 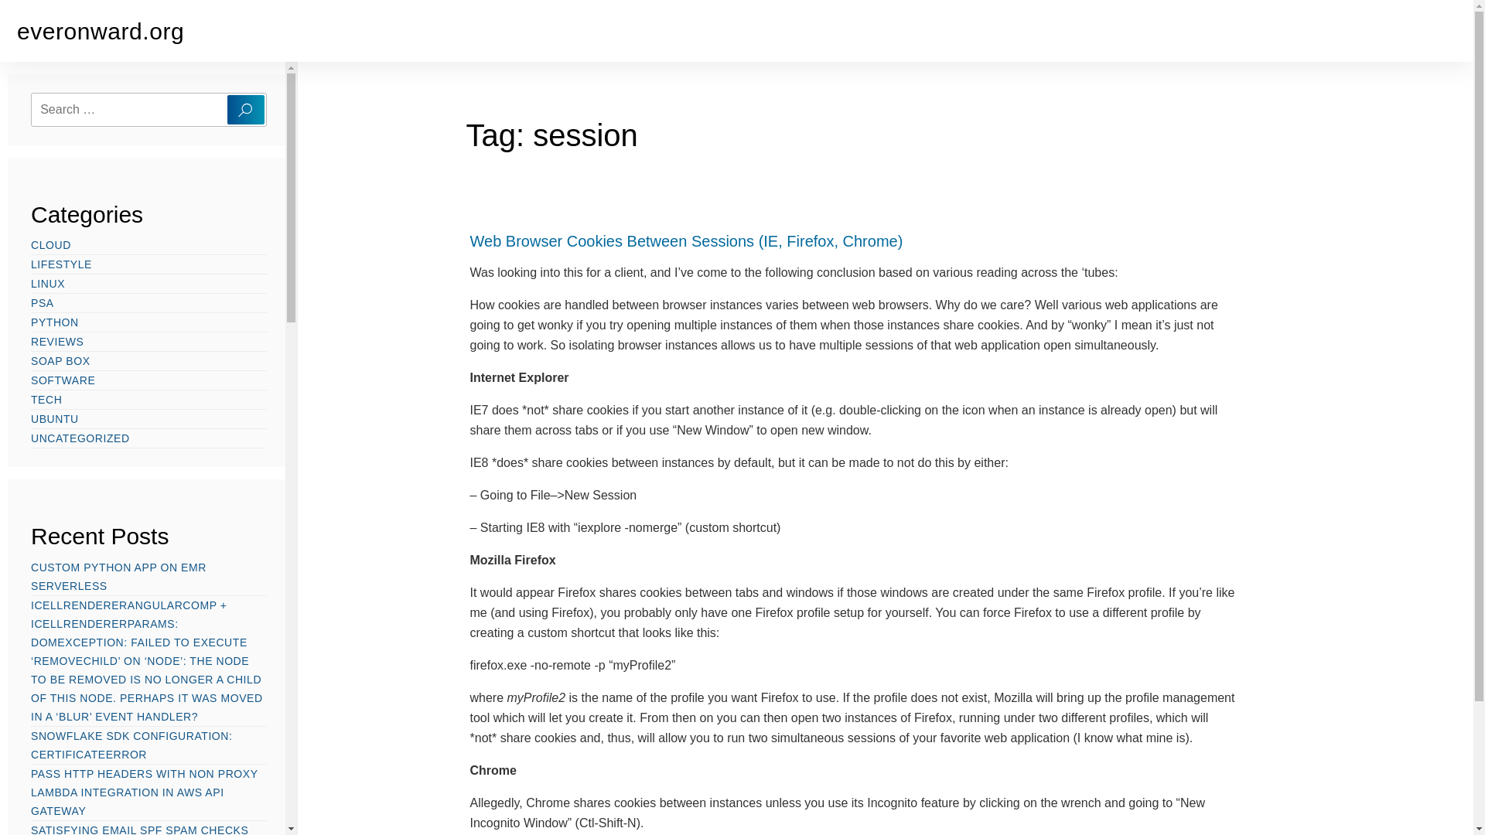 I want to click on UNCATEGORIZED, so click(x=80, y=438).